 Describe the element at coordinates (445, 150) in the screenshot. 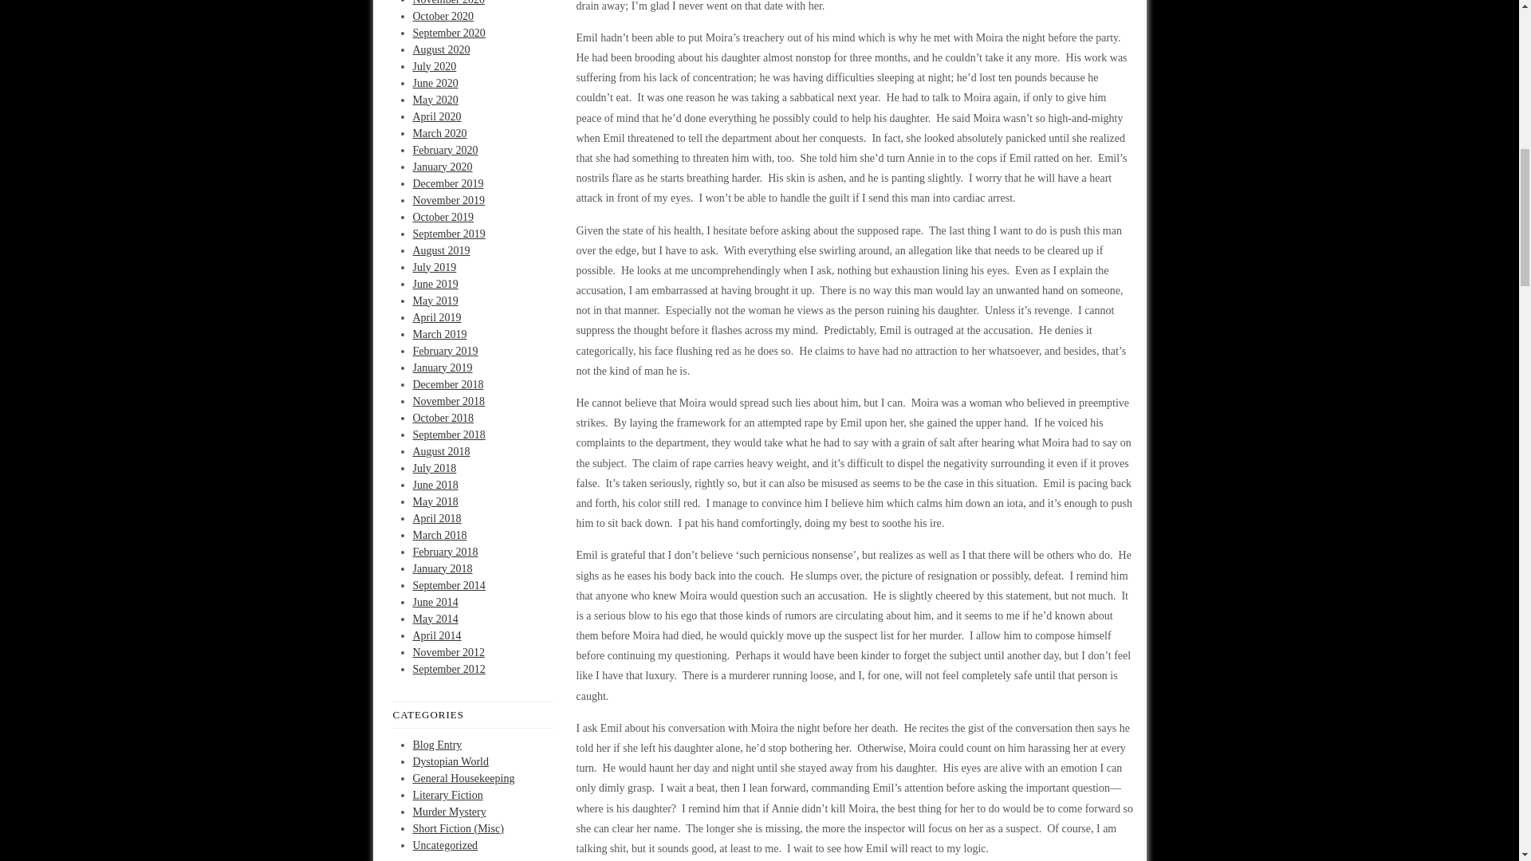

I see `February 2020` at that location.